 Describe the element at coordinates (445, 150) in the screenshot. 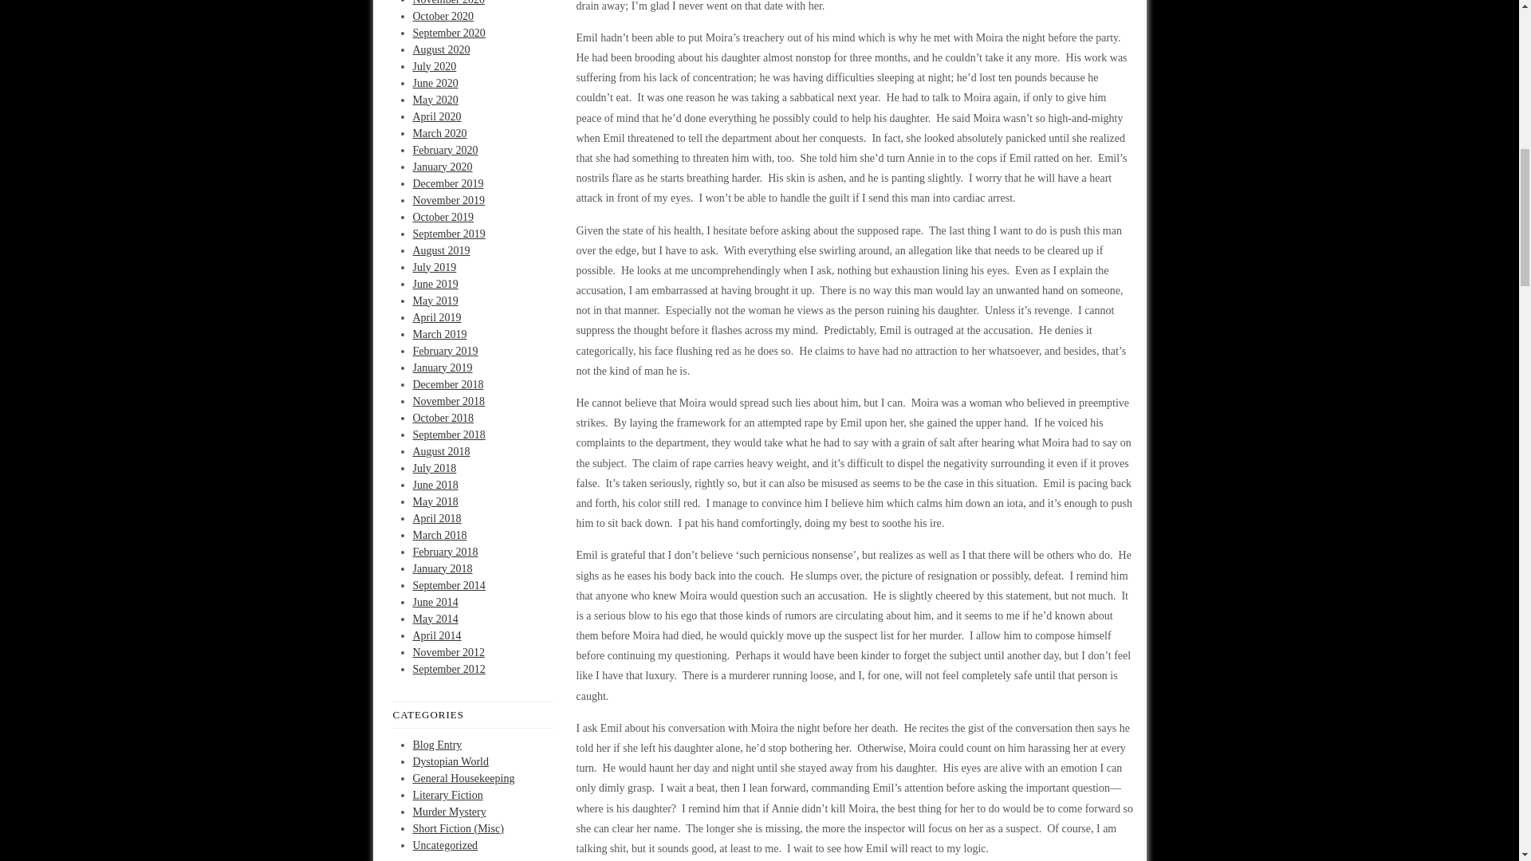

I see `February 2020` at that location.